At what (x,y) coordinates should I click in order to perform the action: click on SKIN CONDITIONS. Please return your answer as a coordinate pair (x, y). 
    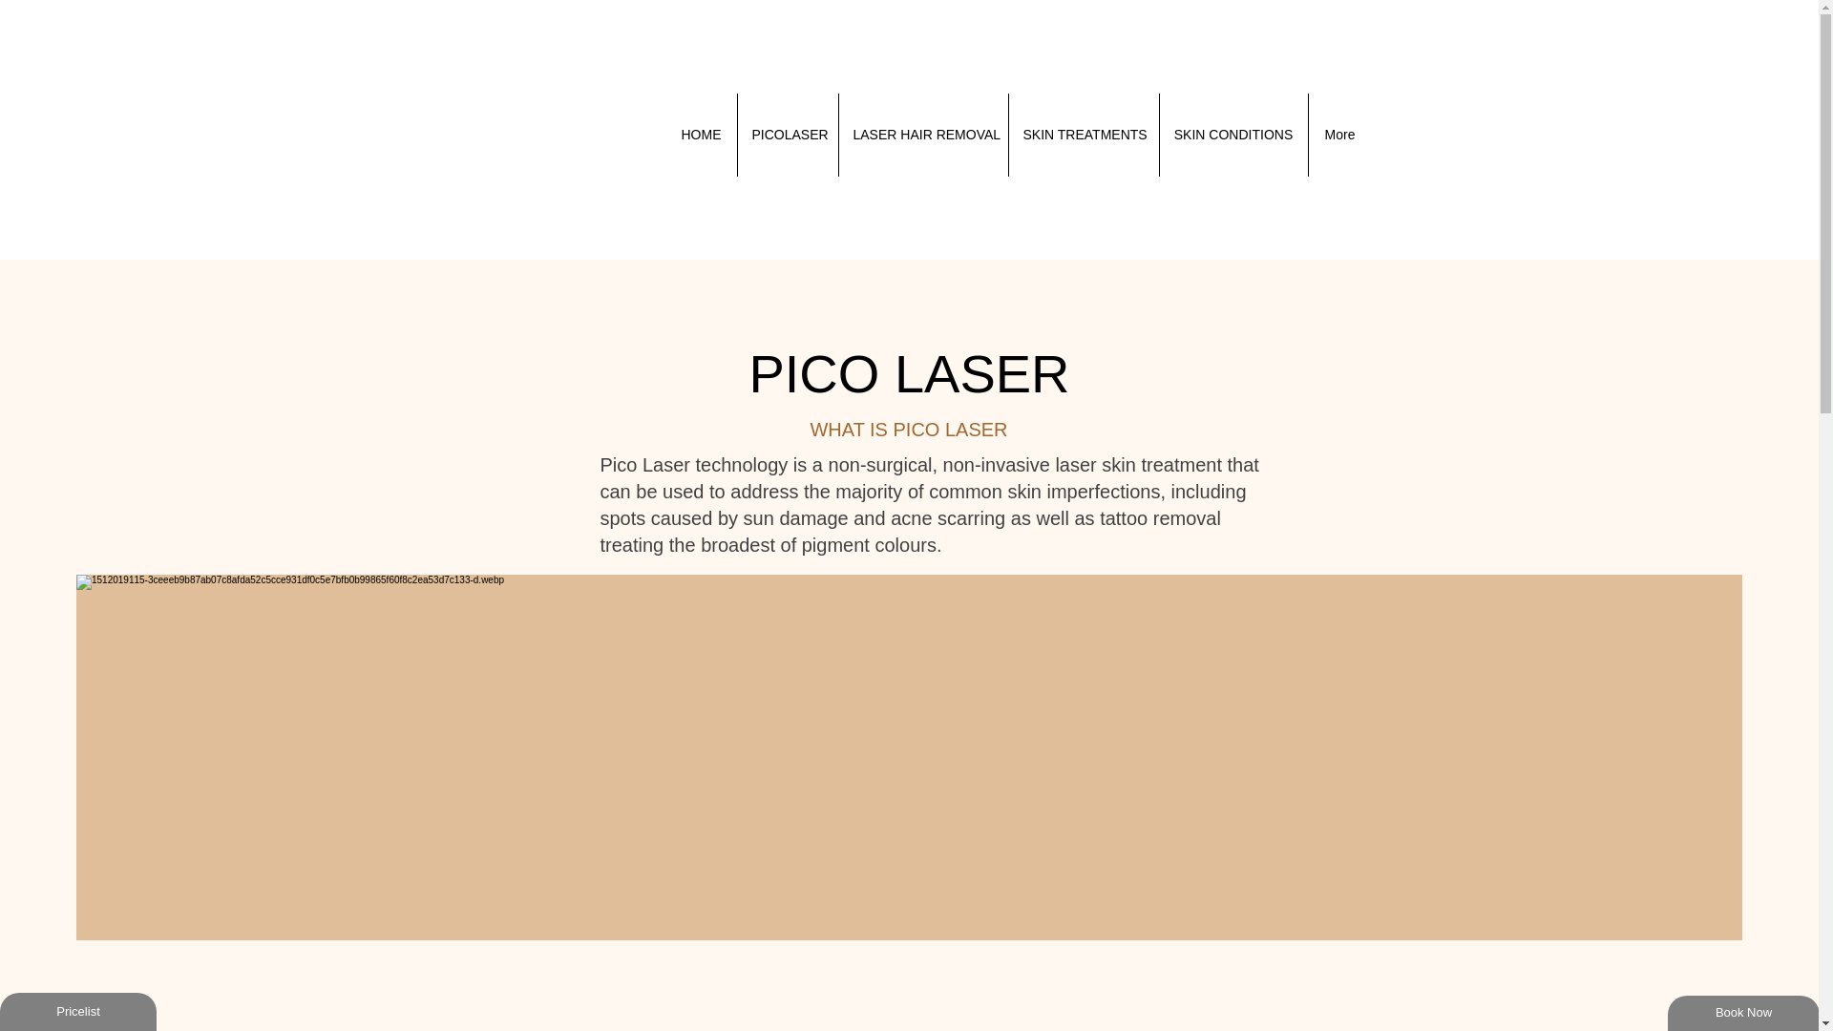
    Looking at the image, I should click on (1232, 135).